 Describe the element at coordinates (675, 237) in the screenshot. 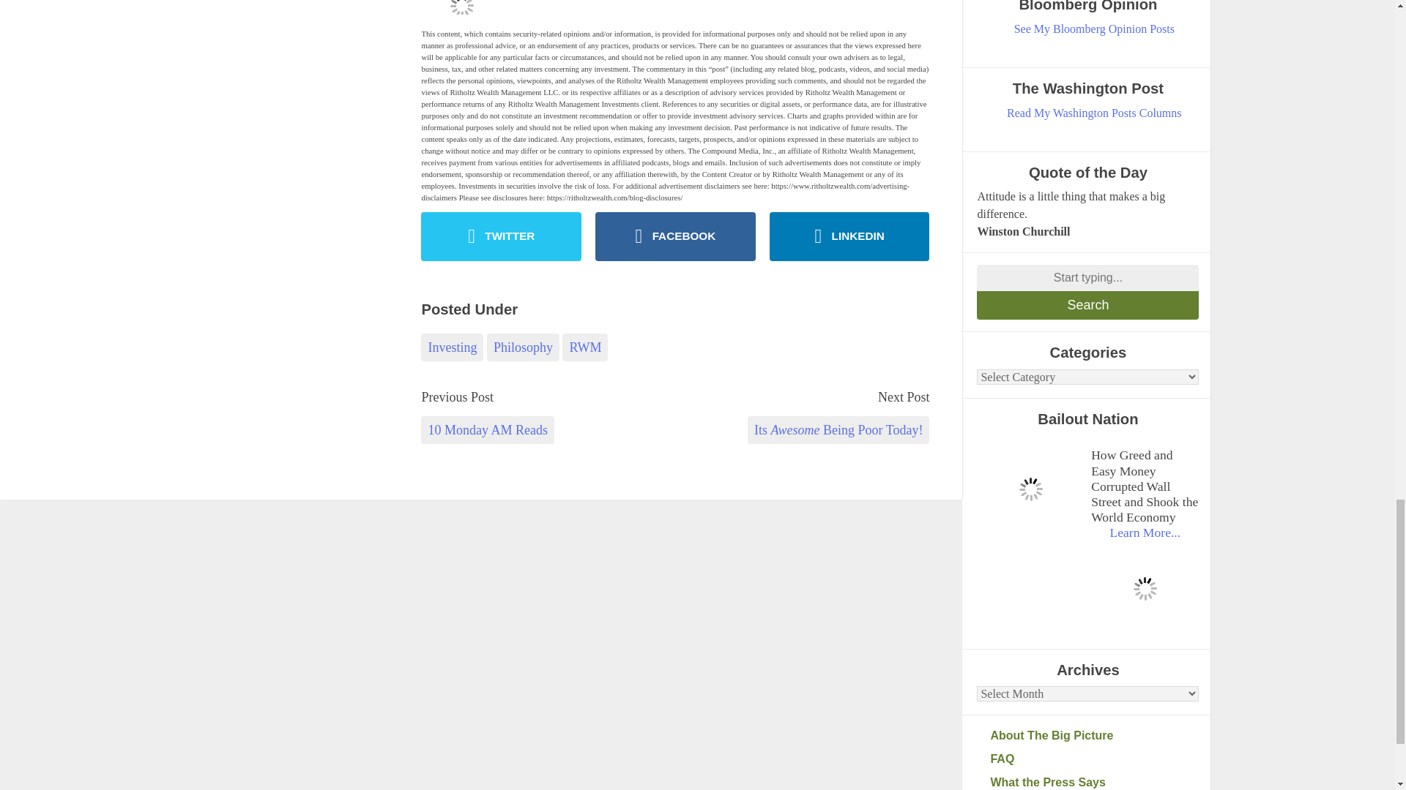

I see `FACEBOOK` at that location.